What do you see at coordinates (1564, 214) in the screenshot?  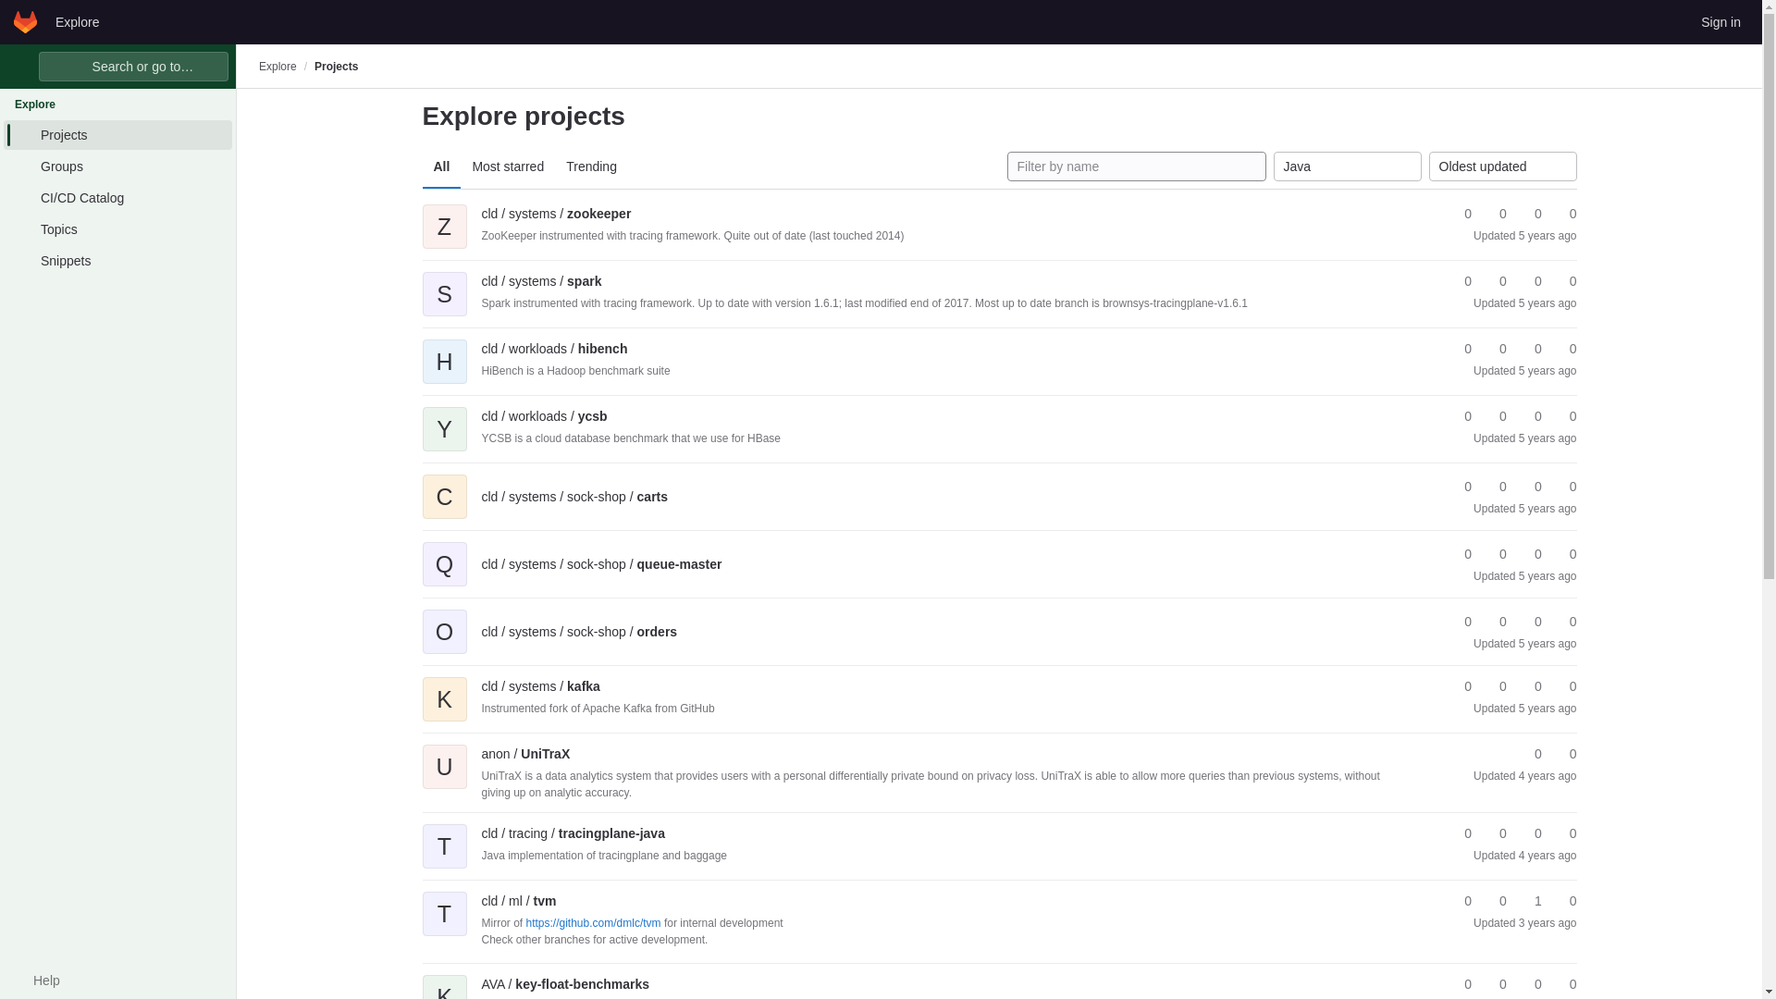 I see `Issues` at bounding box center [1564, 214].